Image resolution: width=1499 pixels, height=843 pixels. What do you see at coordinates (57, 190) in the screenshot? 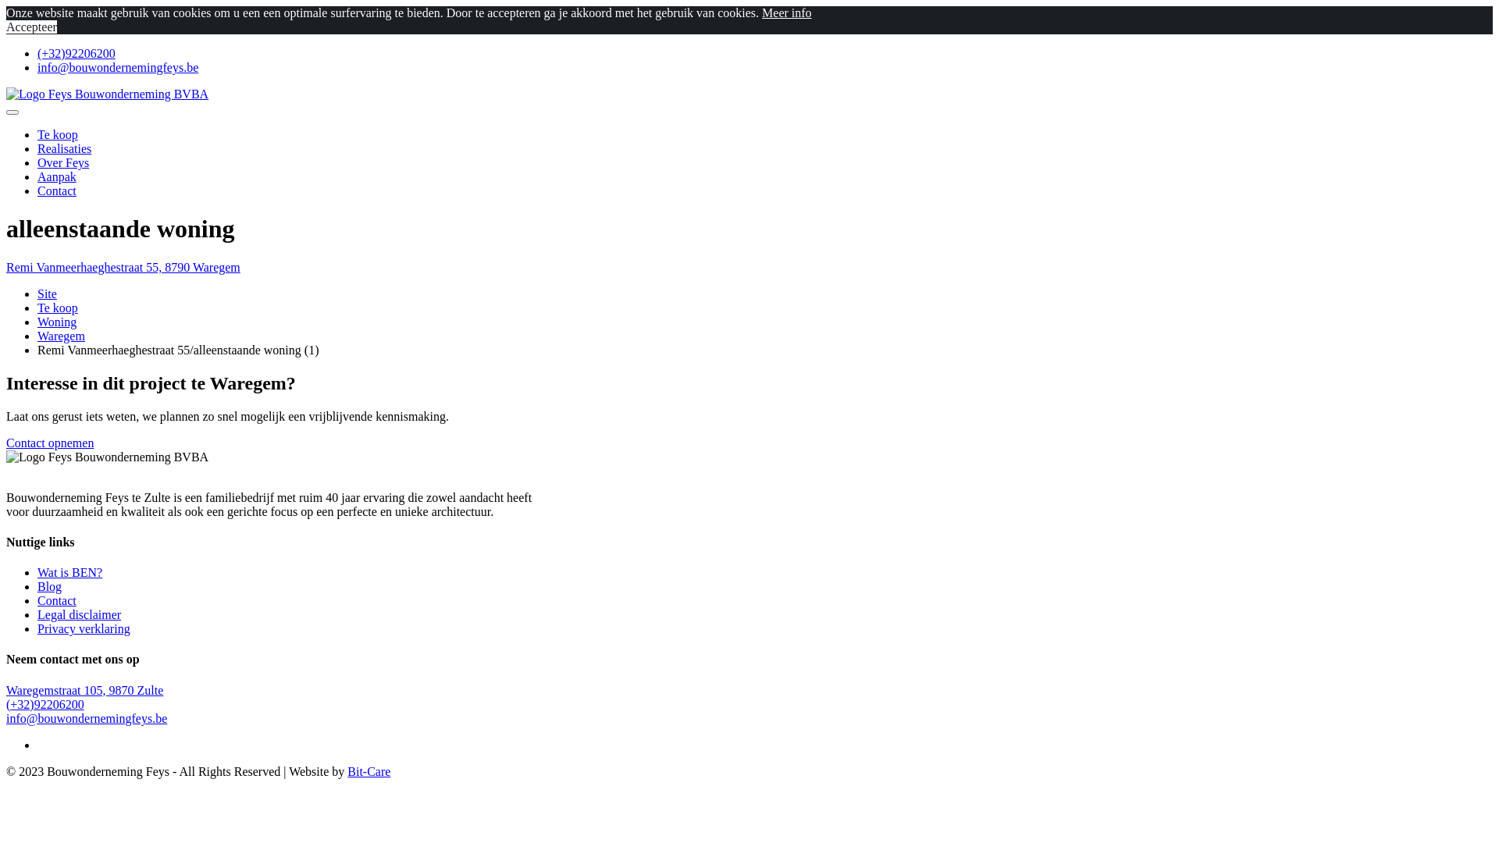
I see `Contact` at bounding box center [57, 190].